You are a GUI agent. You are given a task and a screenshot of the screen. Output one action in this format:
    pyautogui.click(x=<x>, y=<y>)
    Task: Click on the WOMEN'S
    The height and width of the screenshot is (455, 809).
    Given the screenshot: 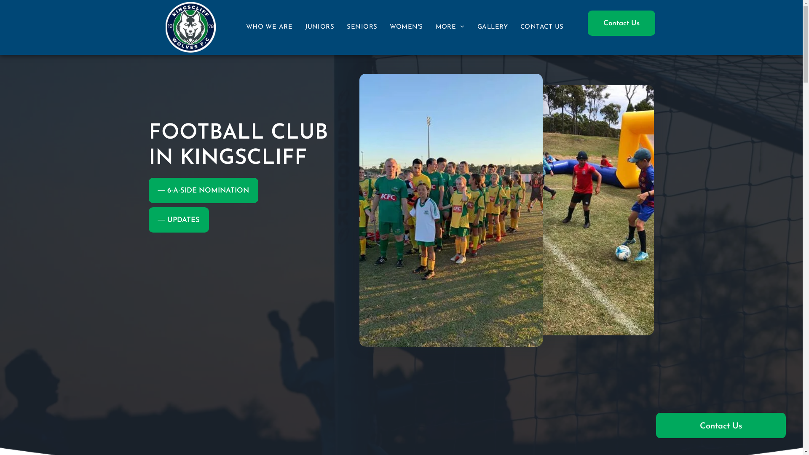 What is the action you would take?
    pyautogui.click(x=406, y=28)
    